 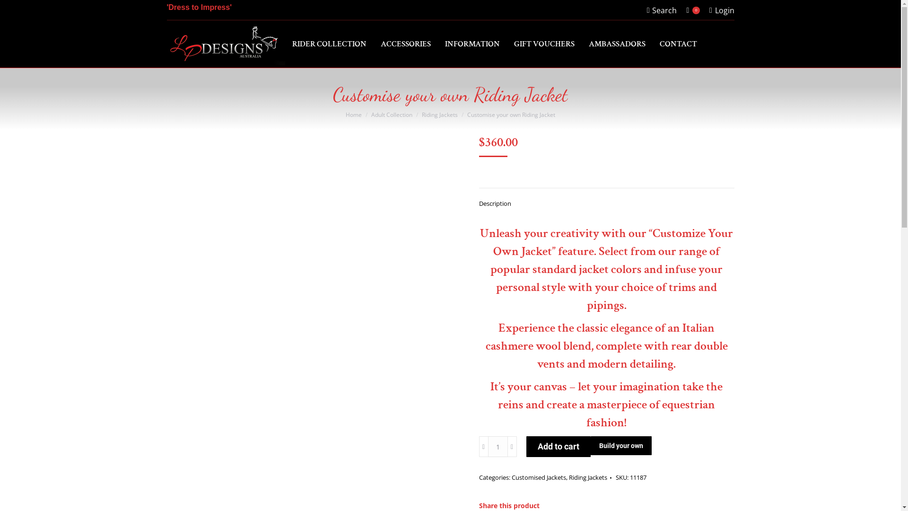 What do you see at coordinates (405, 44) in the screenshot?
I see `ACCESSORIES` at bounding box center [405, 44].